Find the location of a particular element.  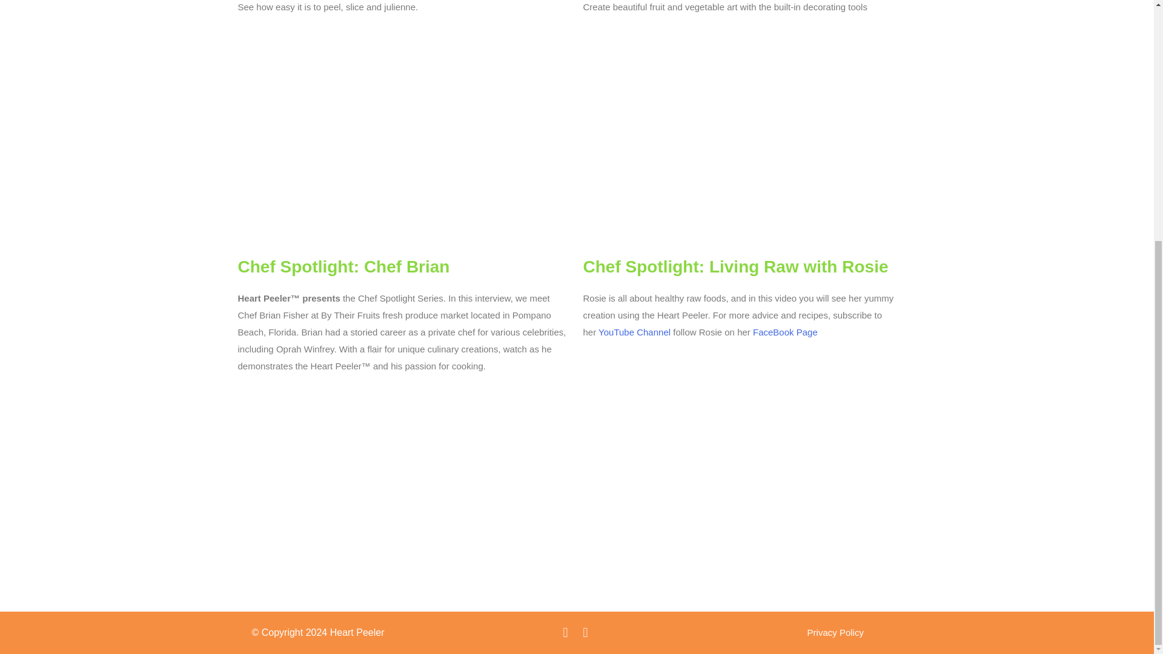

FaceBook Page is located at coordinates (785, 332).